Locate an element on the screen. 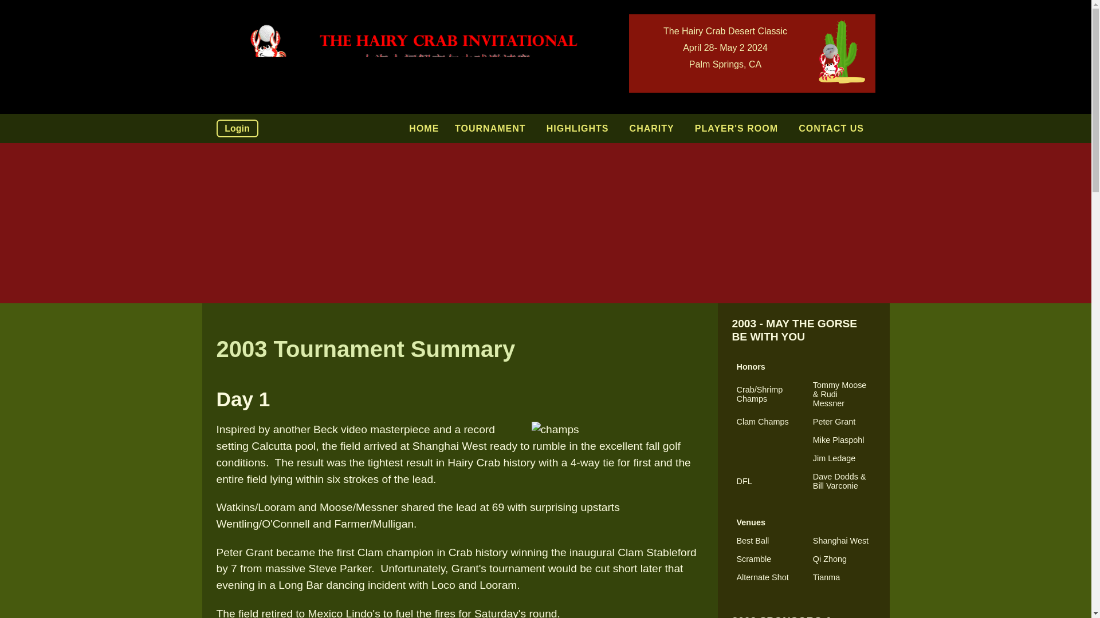 The height and width of the screenshot is (618, 1100). Login is located at coordinates (237, 128).